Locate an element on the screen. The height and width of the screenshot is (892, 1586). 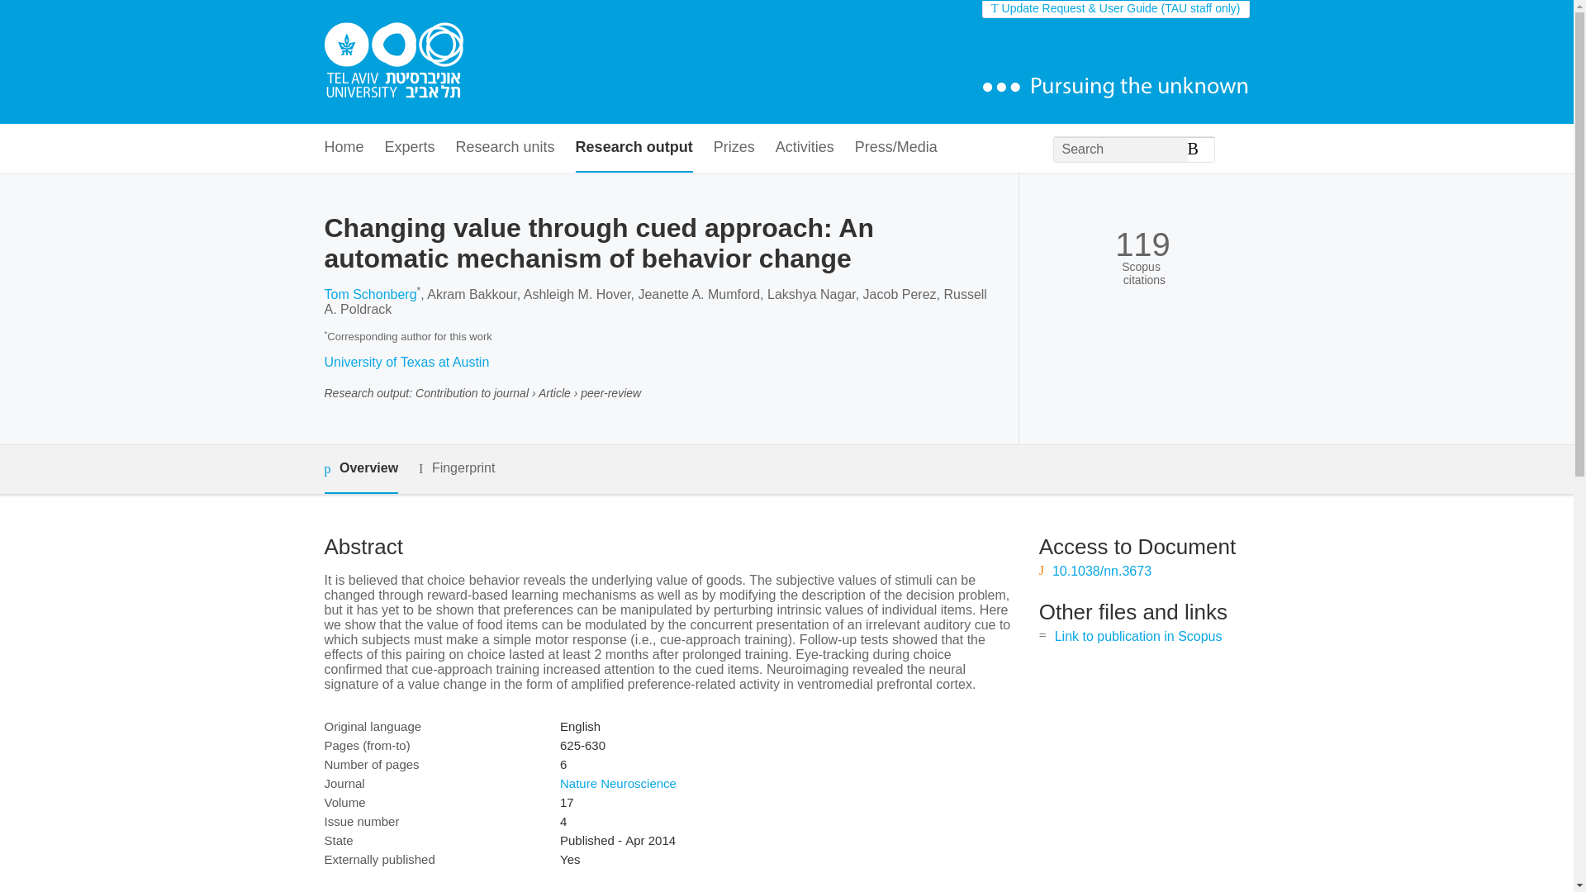
Tel Aviv University Home is located at coordinates (393, 62).